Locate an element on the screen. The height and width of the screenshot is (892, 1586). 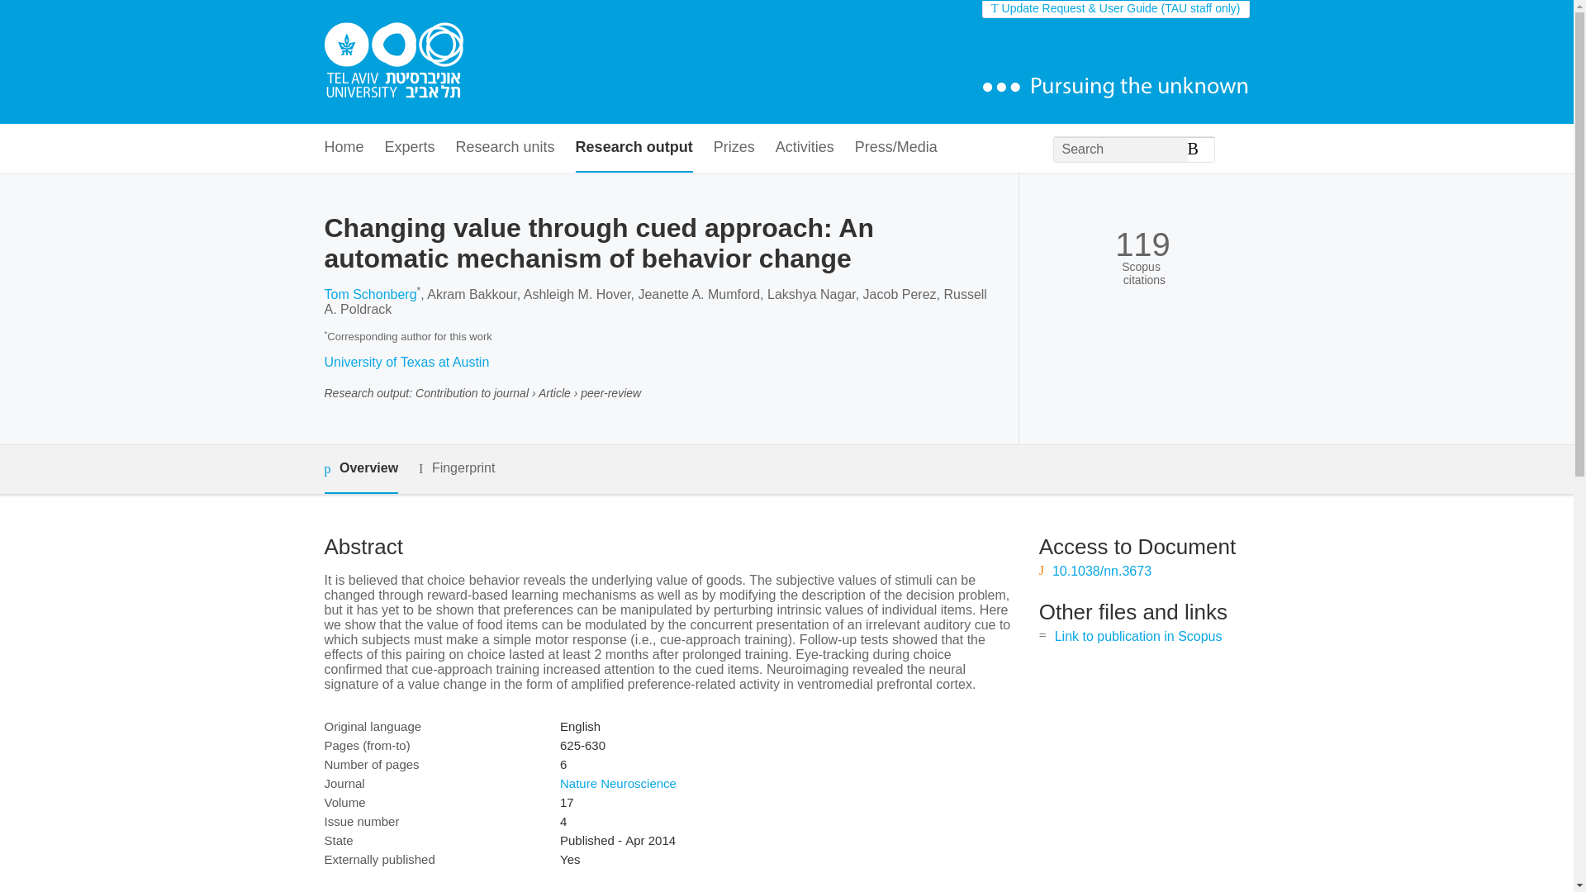
Tel Aviv University Home is located at coordinates (393, 62).